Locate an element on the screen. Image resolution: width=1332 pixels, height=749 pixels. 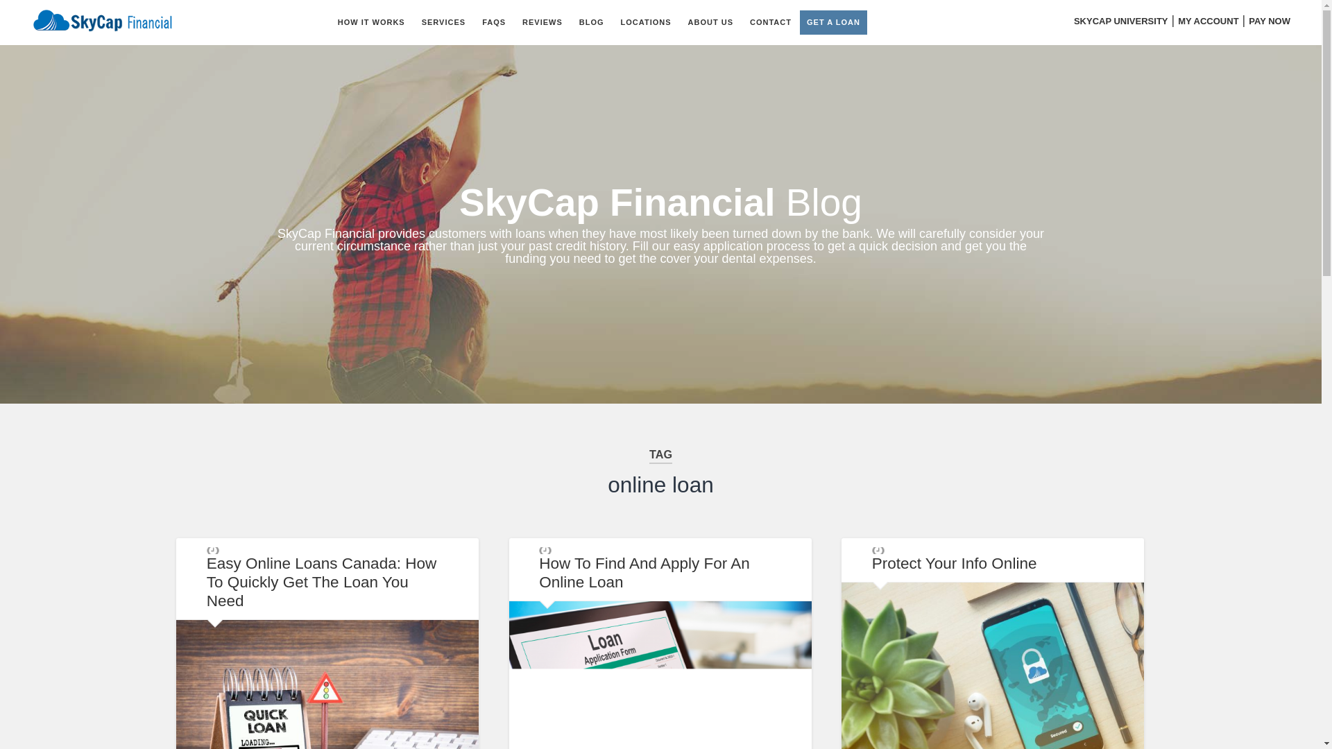
MY ACCOUNT is located at coordinates (1208, 21).